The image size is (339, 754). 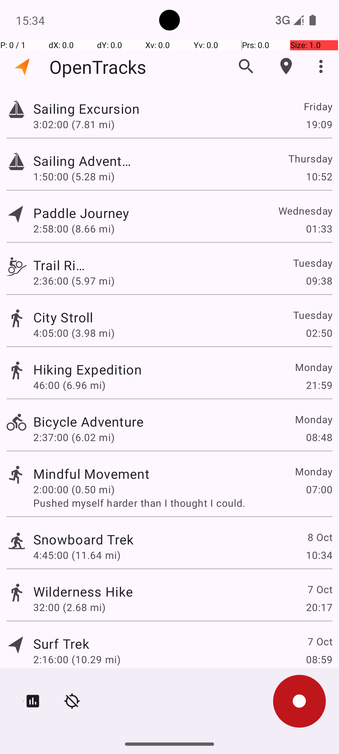 I want to click on 46:00 (6.96 mi), so click(x=69, y=385).